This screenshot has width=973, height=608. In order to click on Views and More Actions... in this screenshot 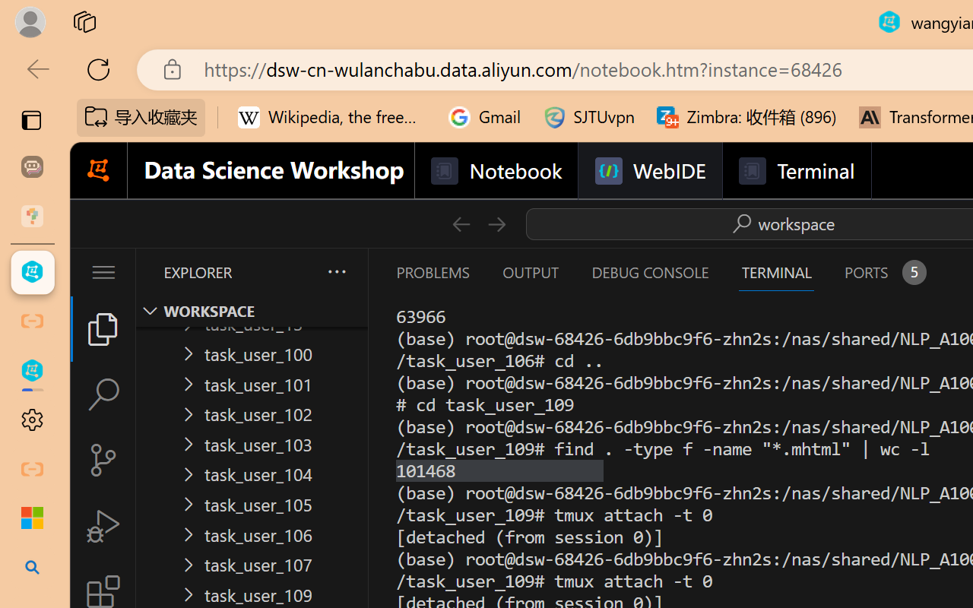, I will do `click(336, 271)`.